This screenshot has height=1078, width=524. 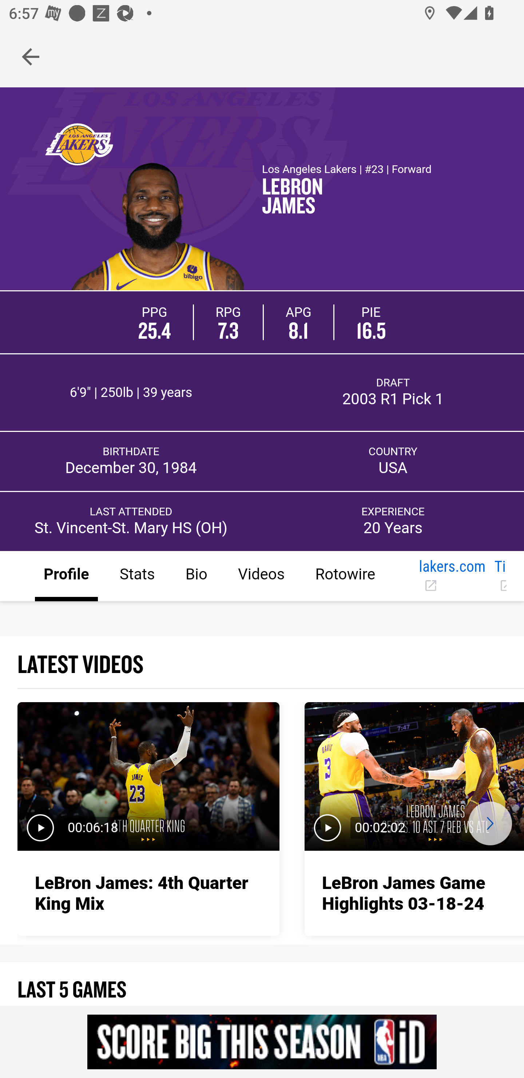 What do you see at coordinates (261, 577) in the screenshot?
I see `Videos` at bounding box center [261, 577].